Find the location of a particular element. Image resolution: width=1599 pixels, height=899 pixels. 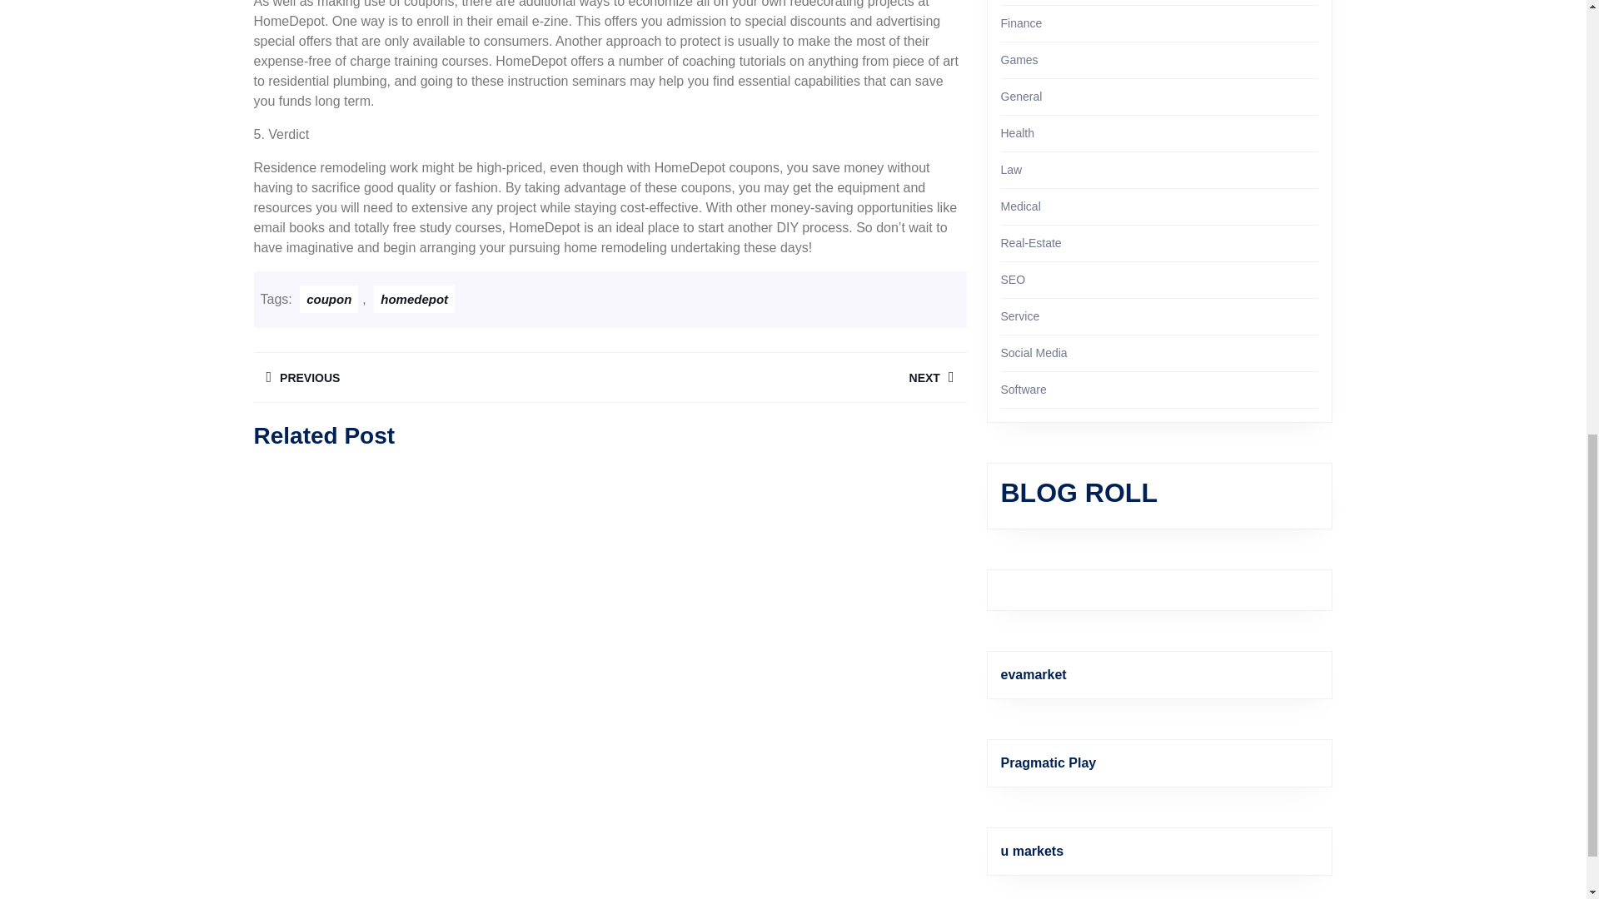

coupon is located at coordinates (414, 299).